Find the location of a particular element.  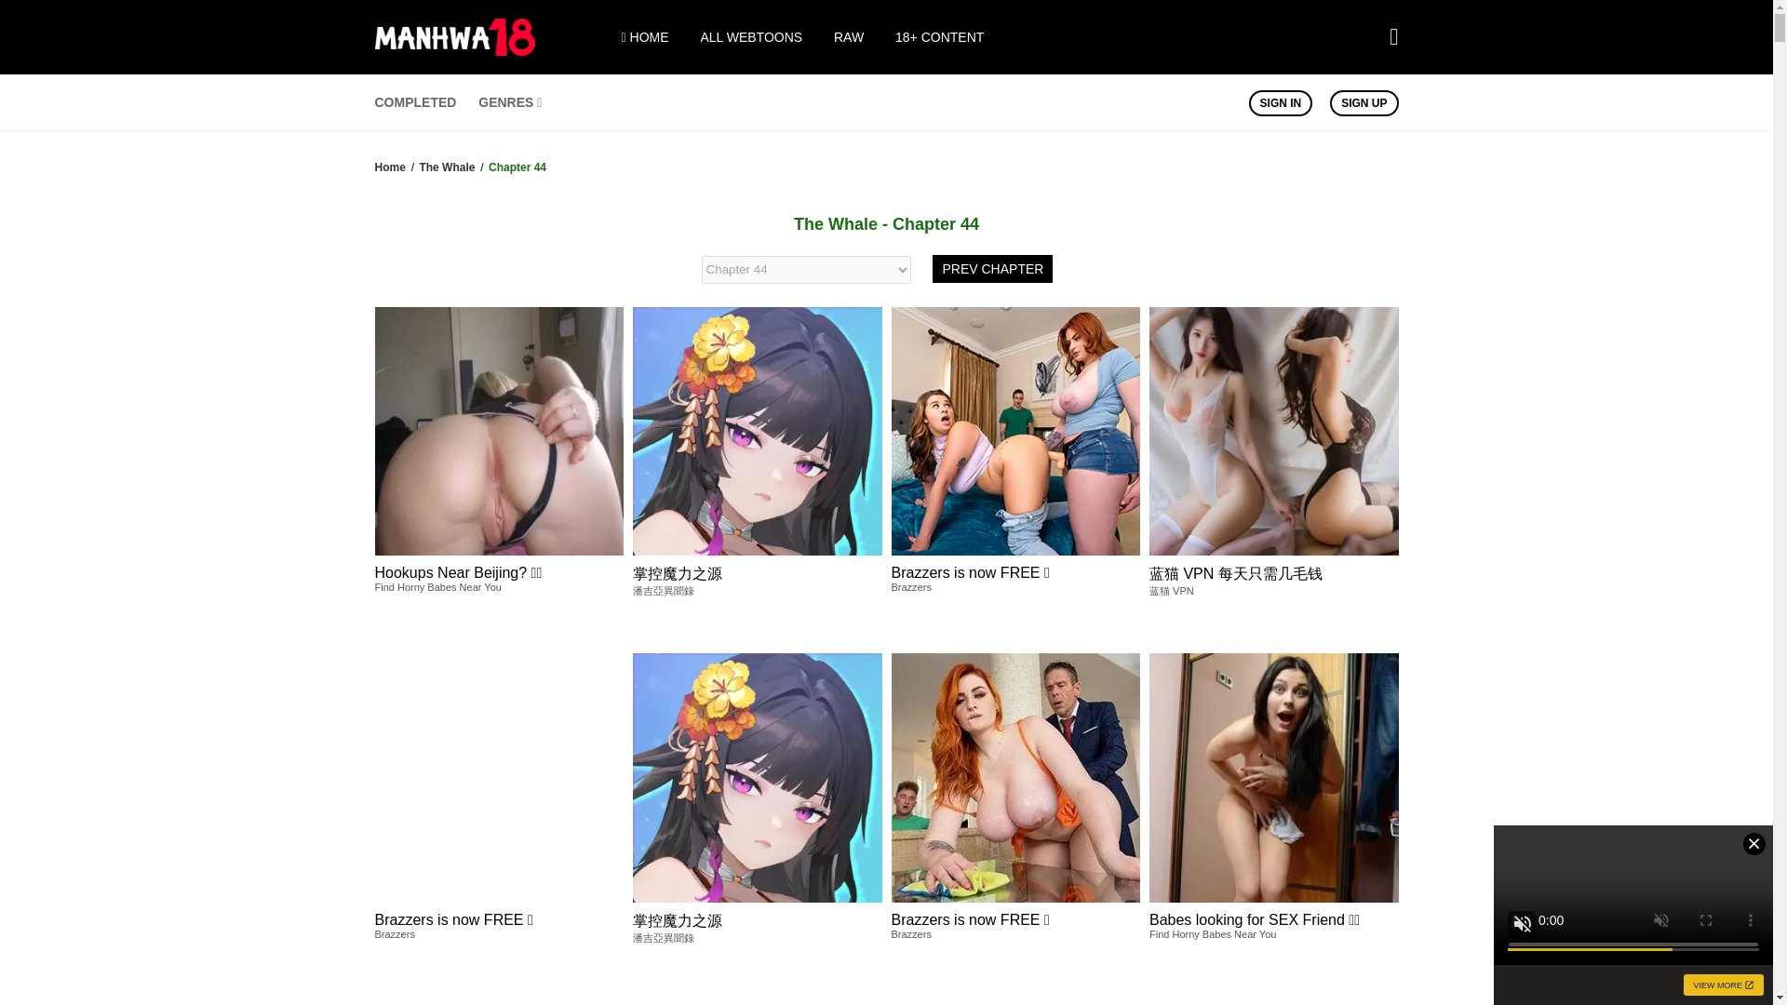

HOME is located at coordinates (645, 37).